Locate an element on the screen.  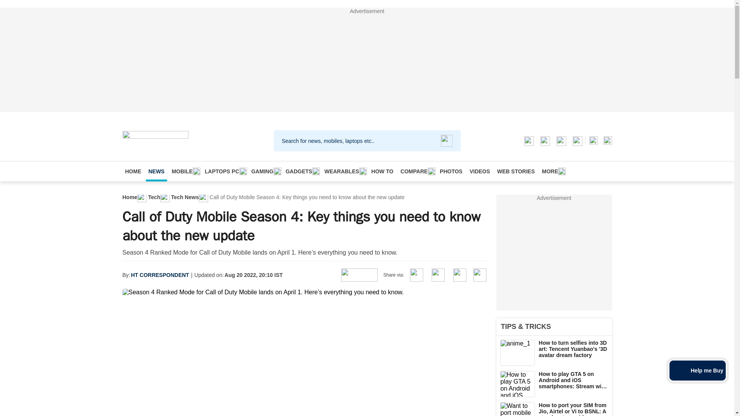
LAPTOPS PC is located at coordinates (224, 171).